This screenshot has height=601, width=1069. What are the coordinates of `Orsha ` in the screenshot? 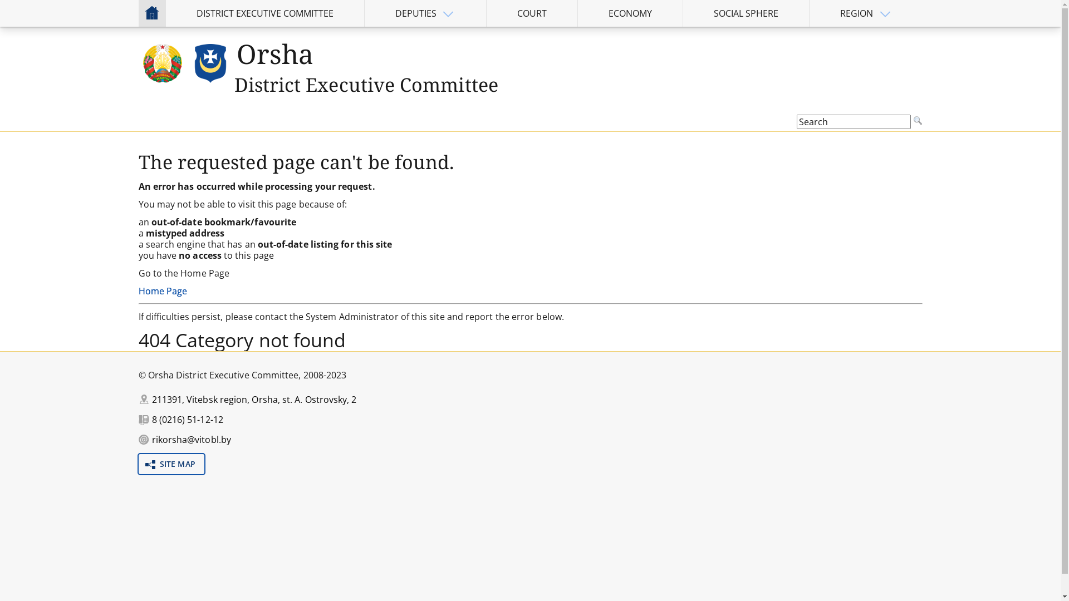 It's located at (278, 53).